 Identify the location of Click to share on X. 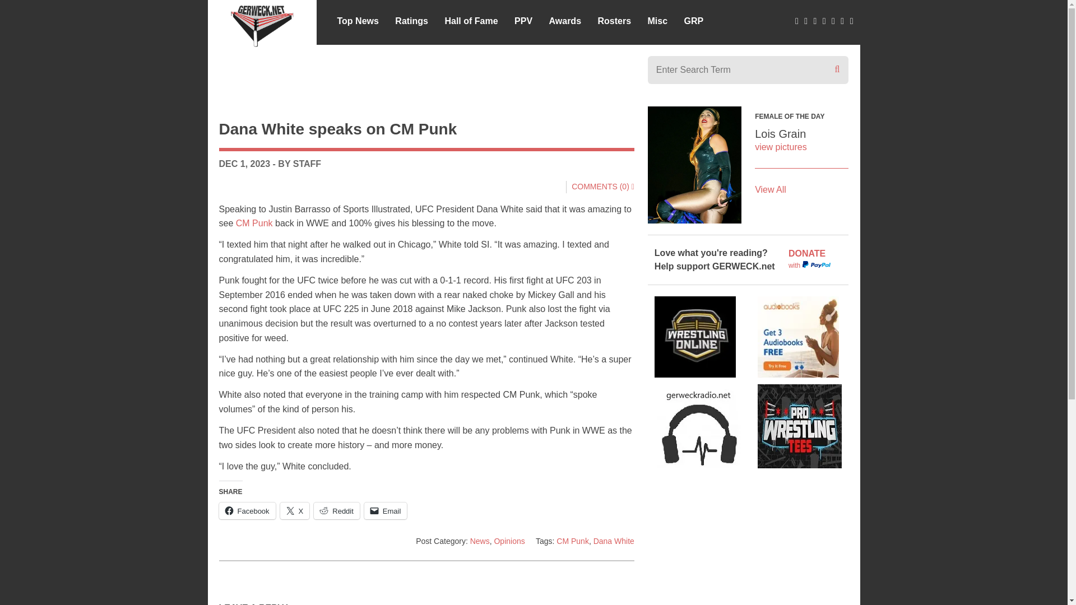
(295, 511).